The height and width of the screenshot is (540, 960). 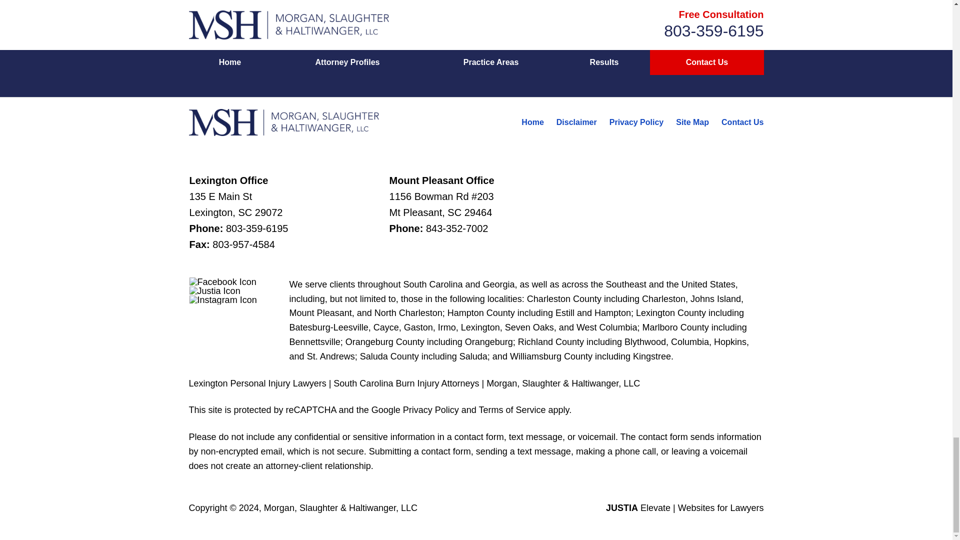 What do you see at coordinates (223, 300) in the screenshot?
I see `Instagram` at bounding box center [223, 300].